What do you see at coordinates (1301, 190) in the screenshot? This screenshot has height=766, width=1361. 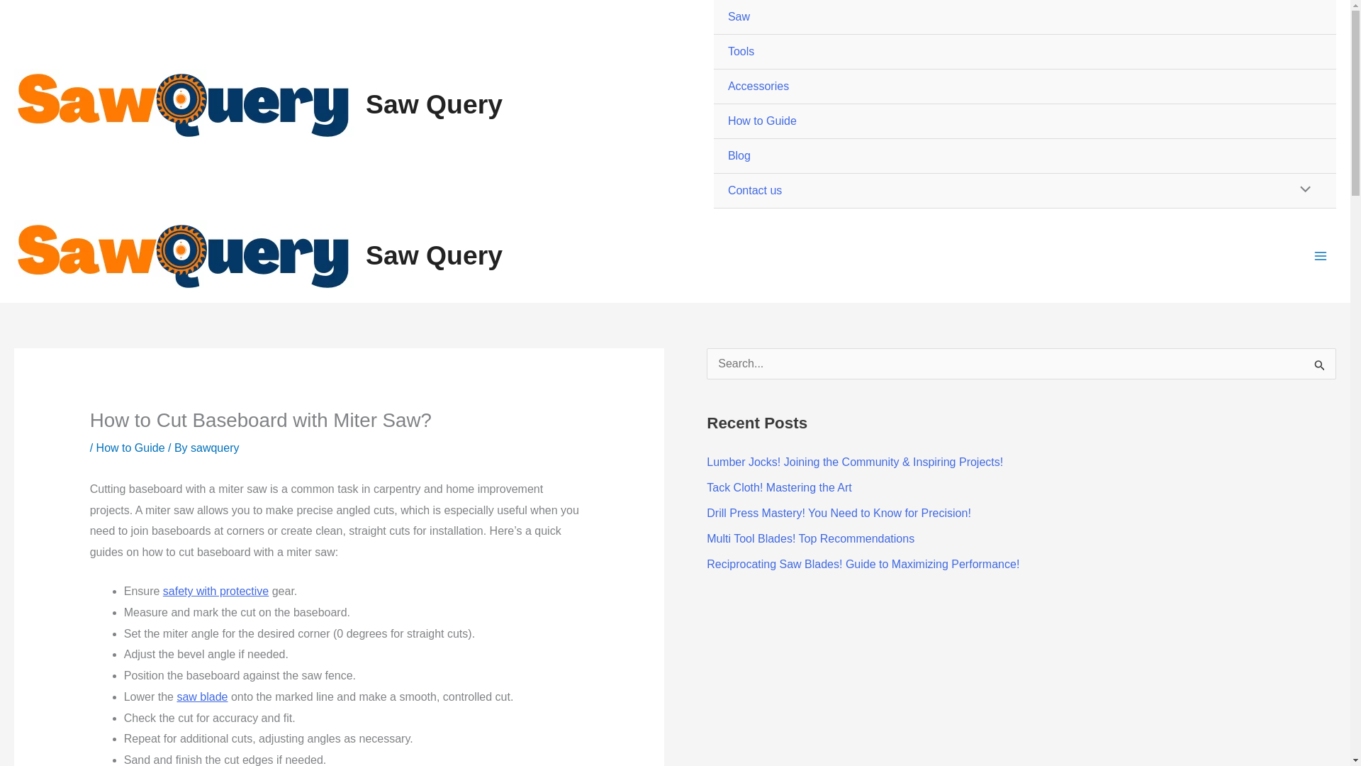 I see `Menu Toggle` at bounding box center [1301, 190].